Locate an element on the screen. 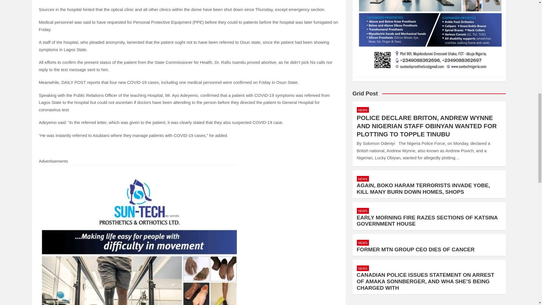 The image size is (542, 305). NEWS is located at coordinates (363, 243).